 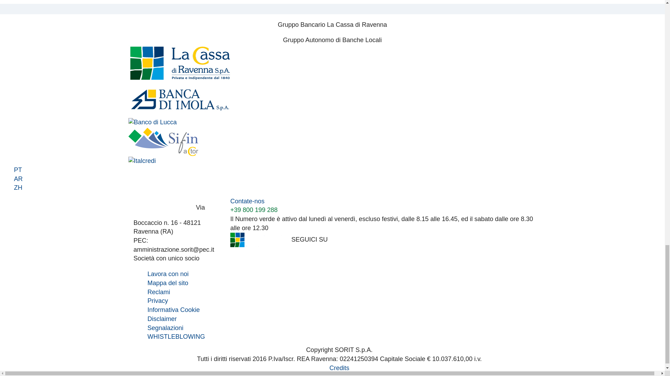 What do you see at coordinates (339, 368) in the screenshot?
I see `Sito web realizzato da Vista Tecnologie s.r.l. Ravenna` at bounding box center [339, 368].